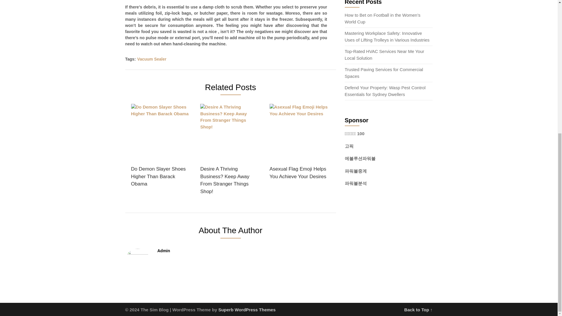  What do you see at coordinates (247, 310) in the screenshot?
I see `Superb WordPress Themes` at bounding box center [247, 310].